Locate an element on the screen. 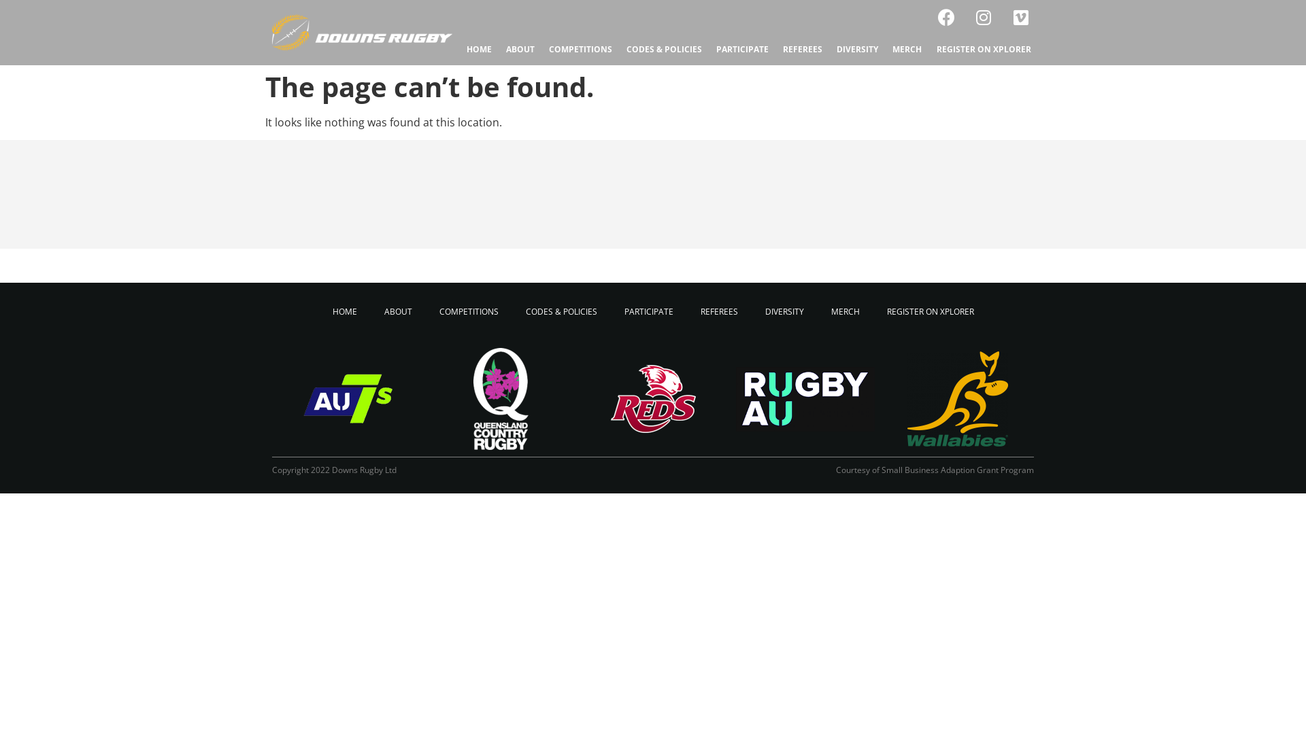  COMPETITIONS is located at coordinates (469, 312).